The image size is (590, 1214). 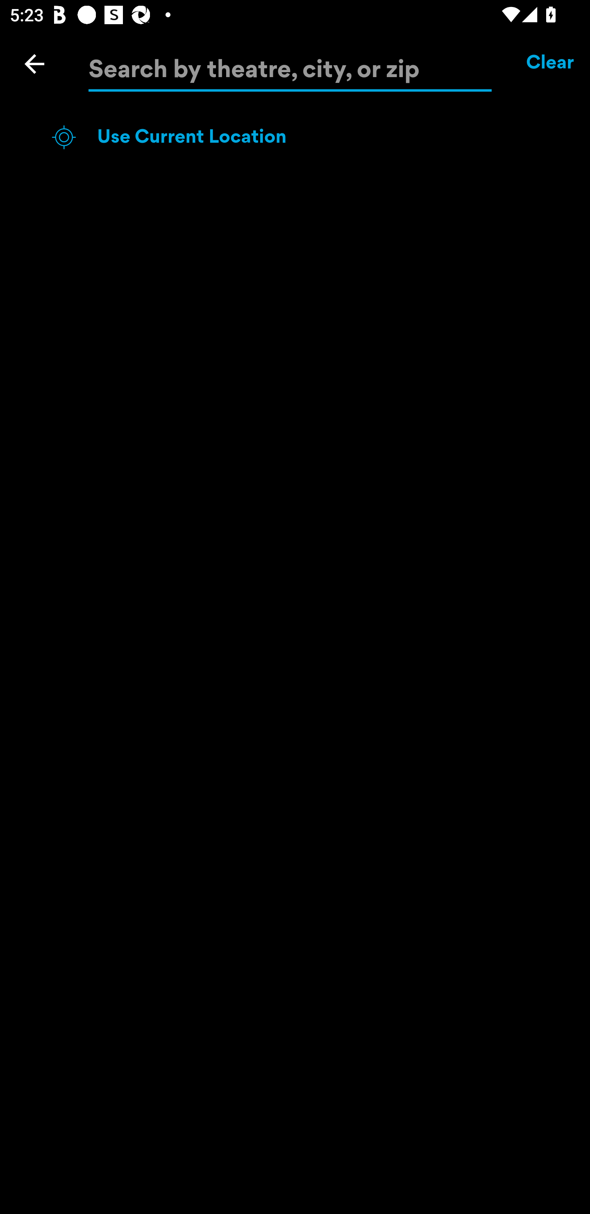 What do you see at coordinates (551, 64) in the screenshot?
I see `Clear` at bounding box center [551, 64].